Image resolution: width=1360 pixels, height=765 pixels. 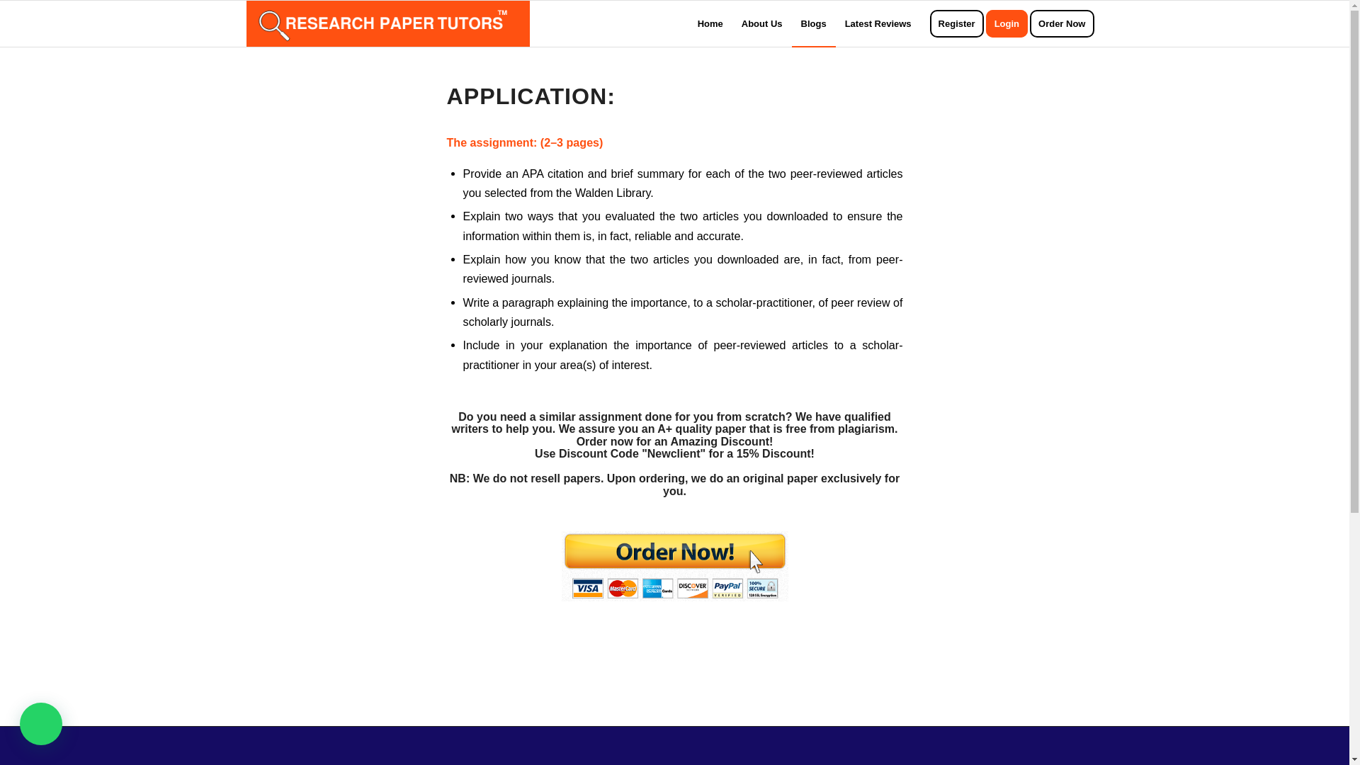 I want to click on Home, so click(x=710, y=23).